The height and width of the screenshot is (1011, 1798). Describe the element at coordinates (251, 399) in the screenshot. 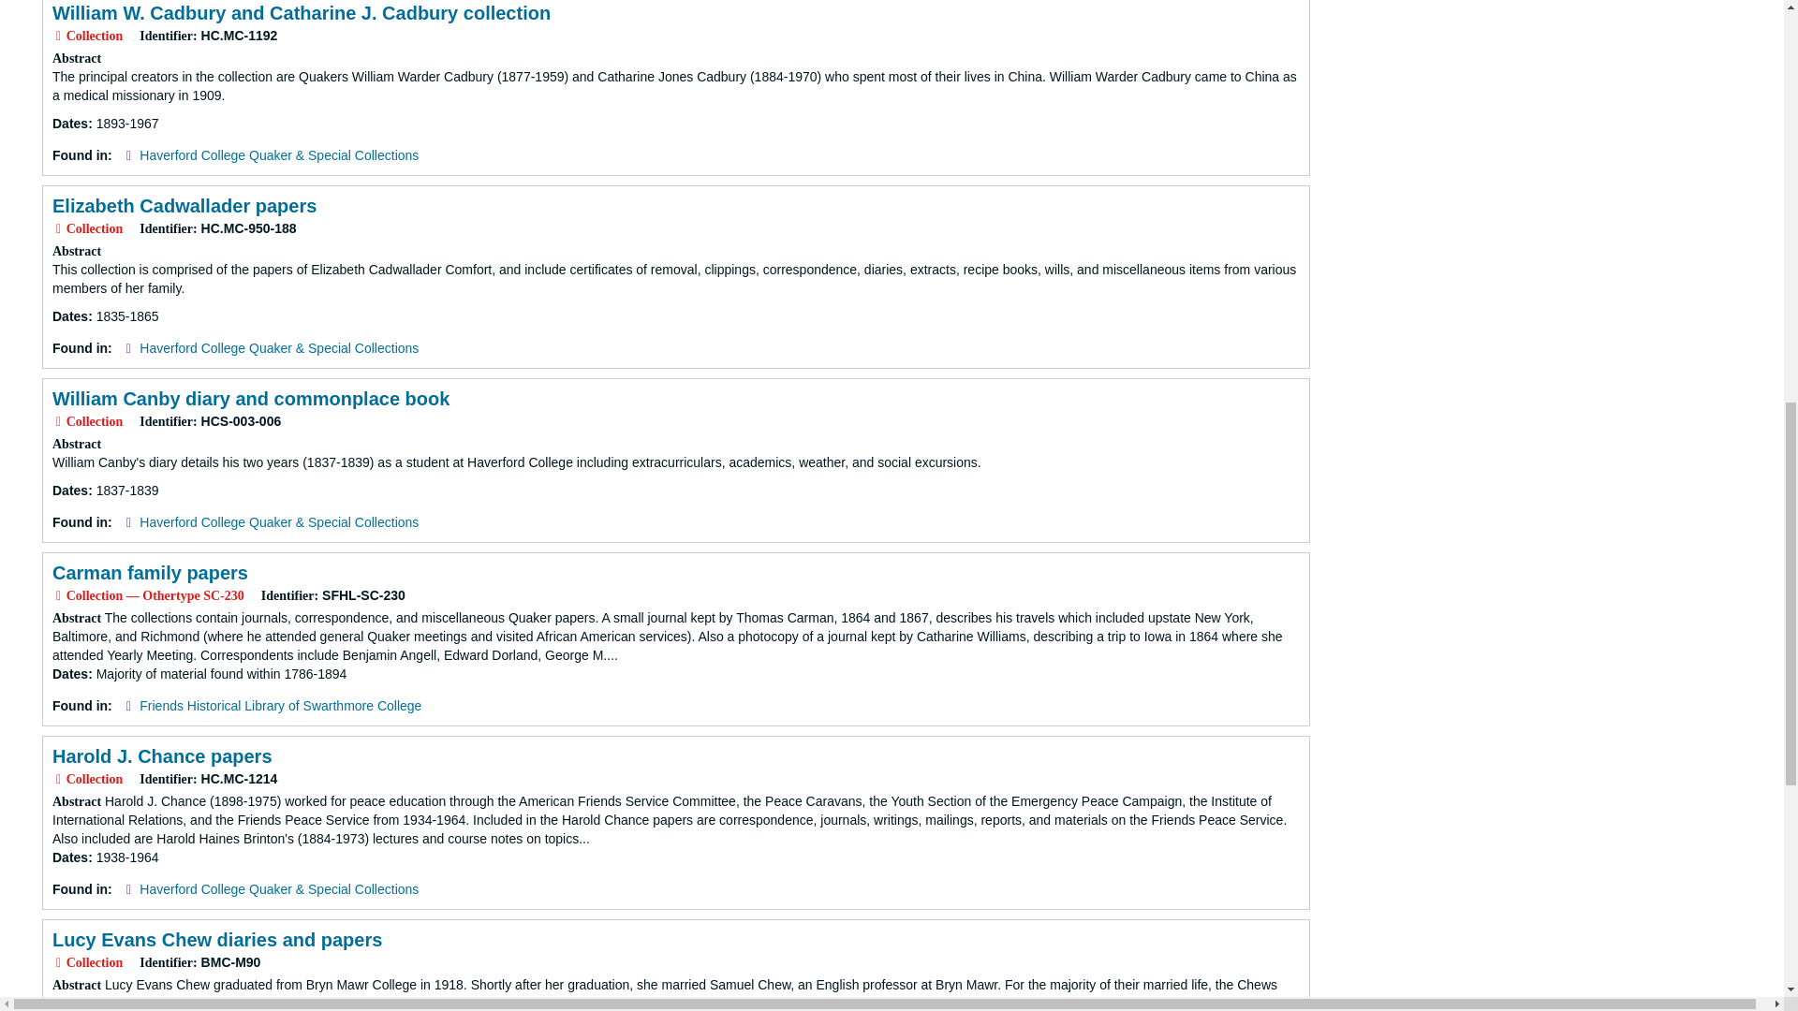

I see `William Canby diary and commonplace book` at that location.